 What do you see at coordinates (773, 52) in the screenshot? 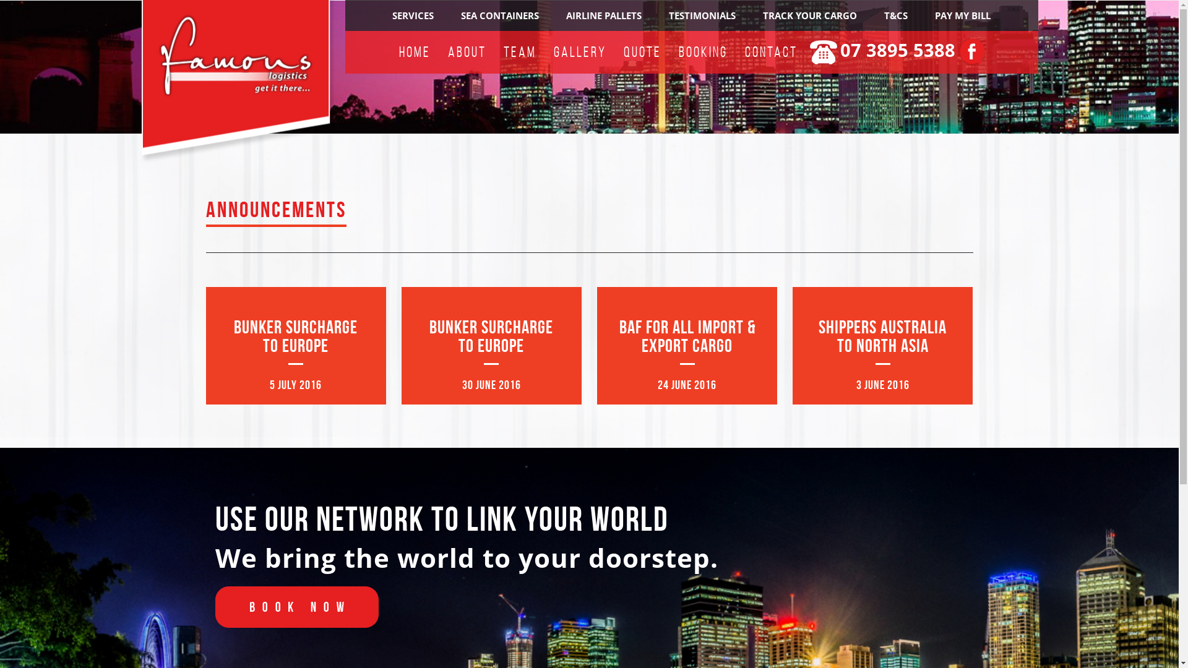
I see `CONTACT` at bounding box center [773, 52].